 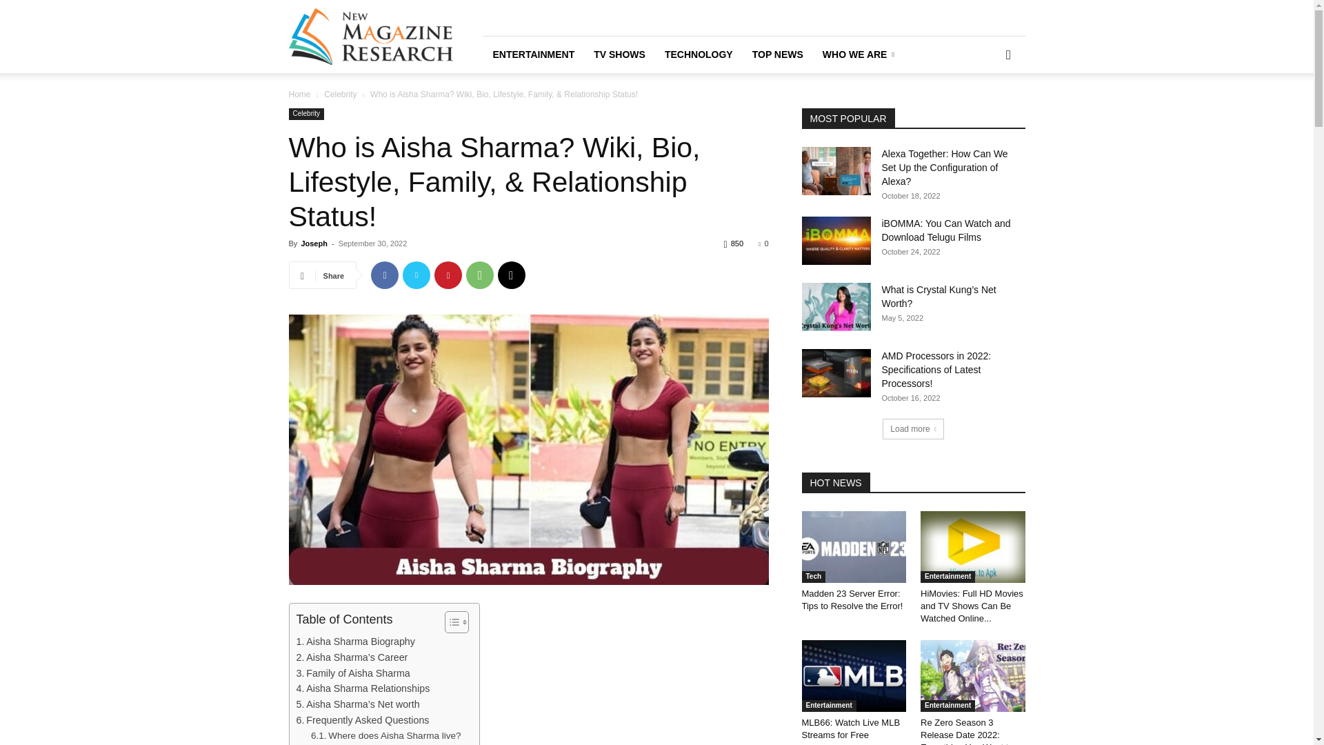 I want to click on Search, so click(x=986, y=112).